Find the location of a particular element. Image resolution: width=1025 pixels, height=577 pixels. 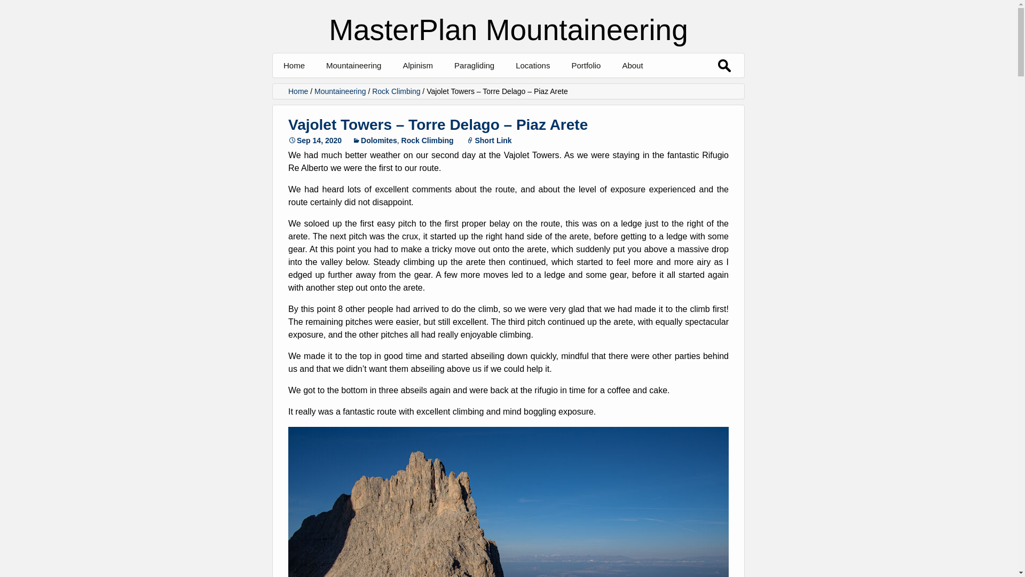

Home is located at coordinates (294, 65).